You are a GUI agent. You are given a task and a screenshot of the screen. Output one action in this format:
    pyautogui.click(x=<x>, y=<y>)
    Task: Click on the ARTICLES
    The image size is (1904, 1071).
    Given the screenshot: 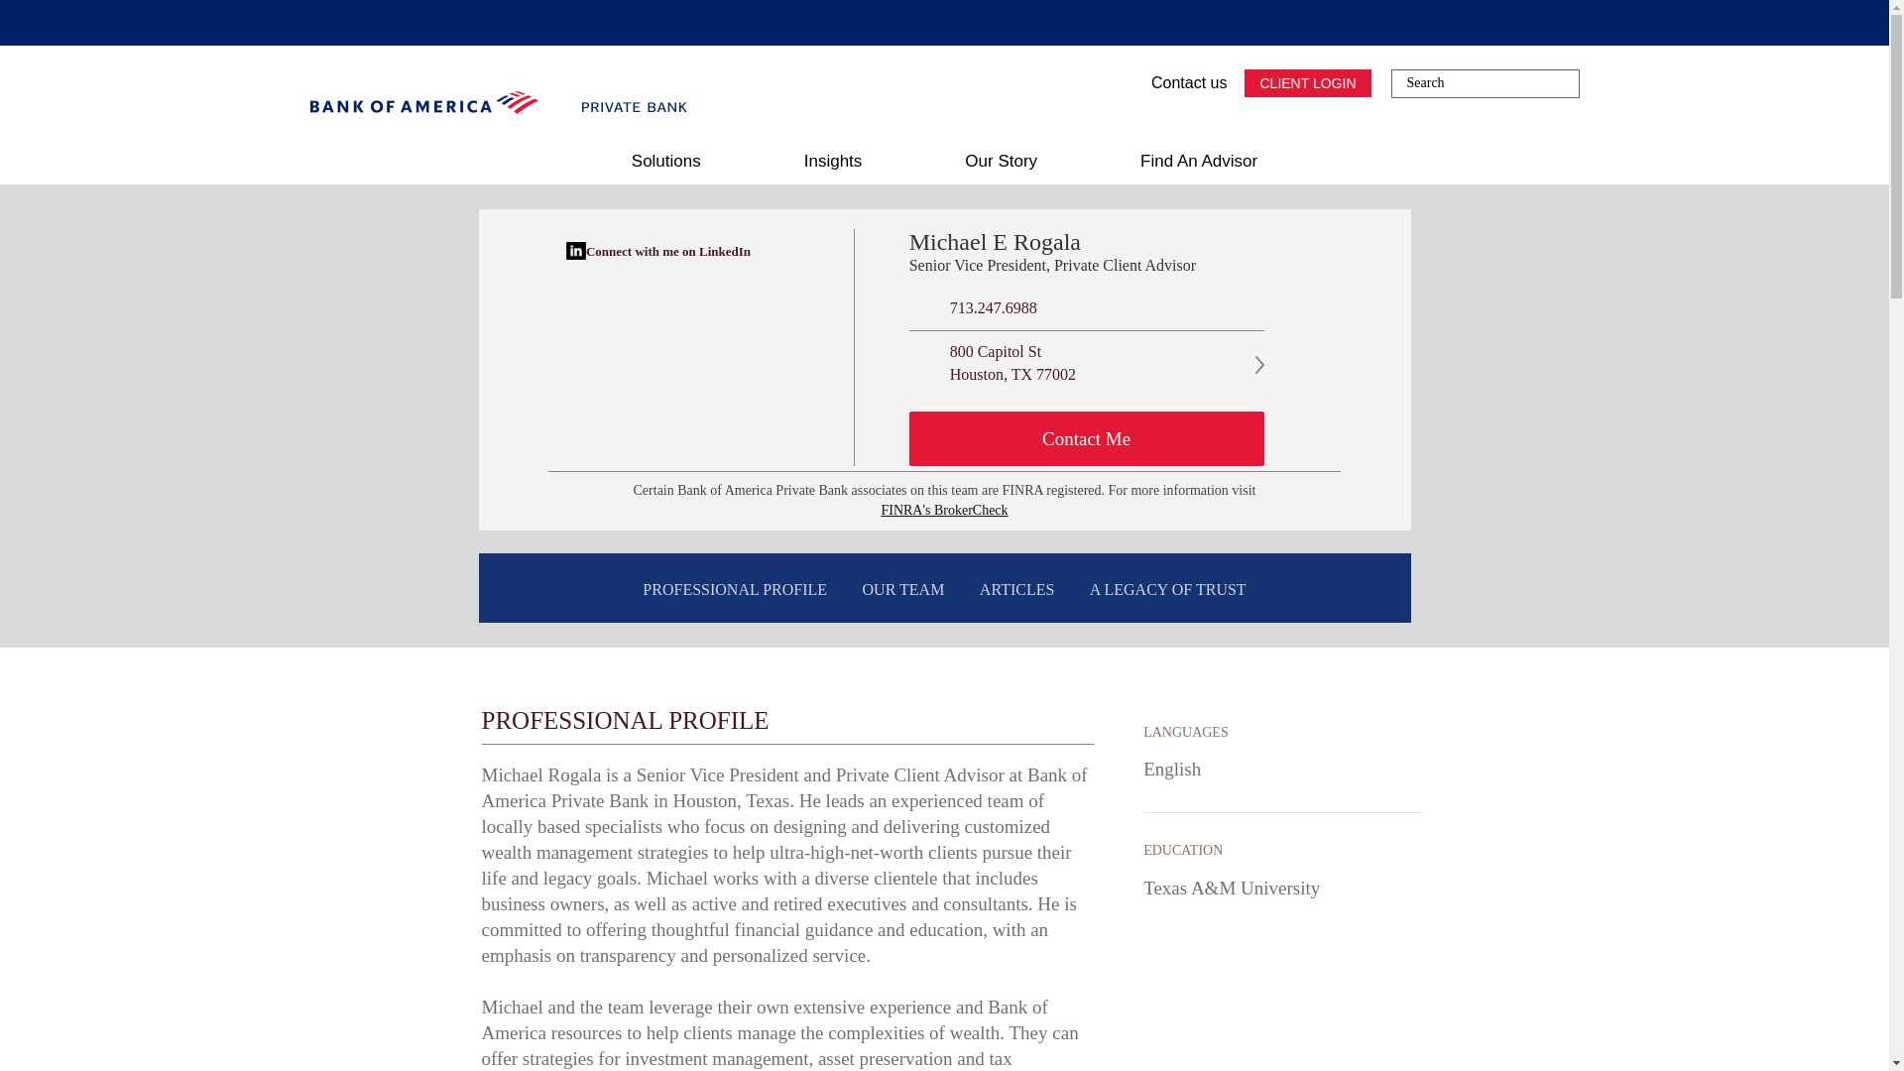 What is the action you would take?
    pyautogui.click(x=1016, y=590)
    